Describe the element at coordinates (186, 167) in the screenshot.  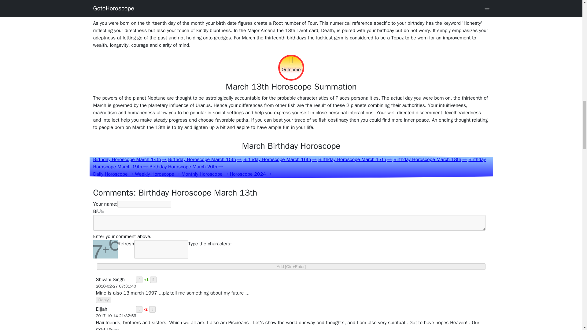
I see `Birthday Horoscope March 20th` at that location.